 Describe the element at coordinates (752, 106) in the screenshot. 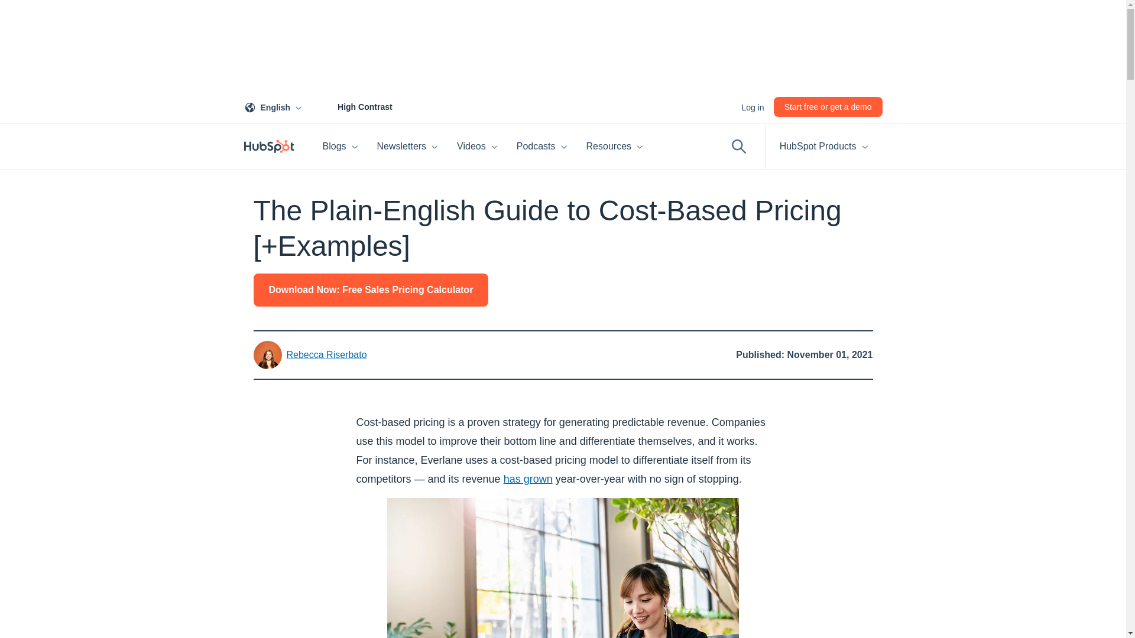

I see `Log in` at that location.